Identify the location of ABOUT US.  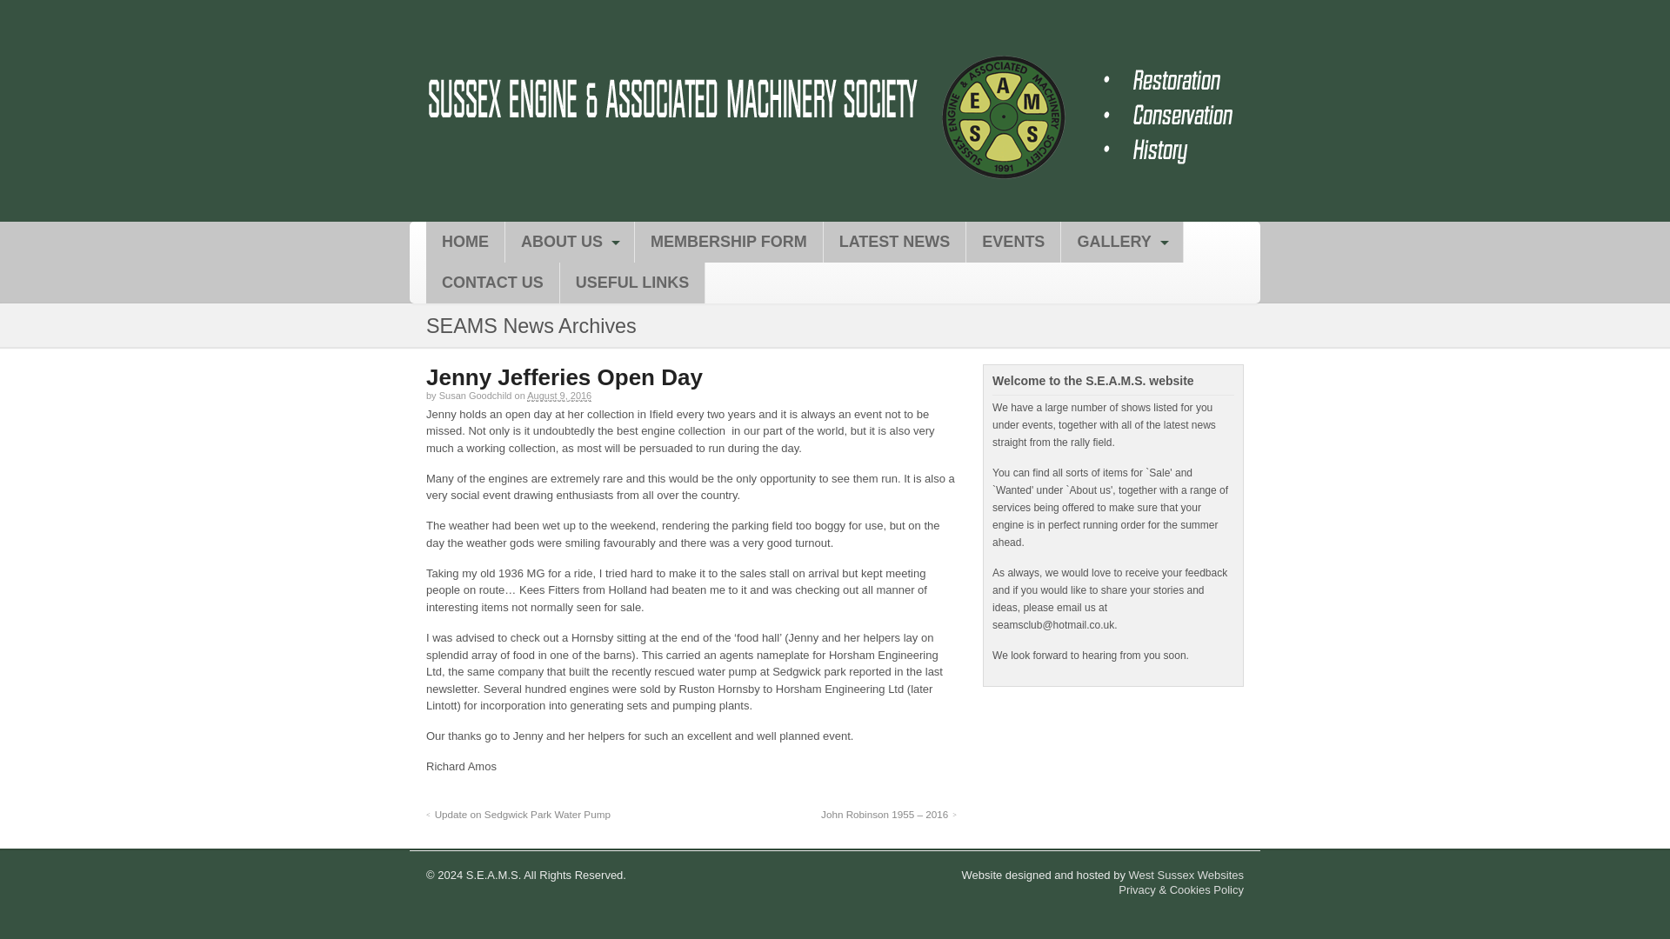
(570, 242).